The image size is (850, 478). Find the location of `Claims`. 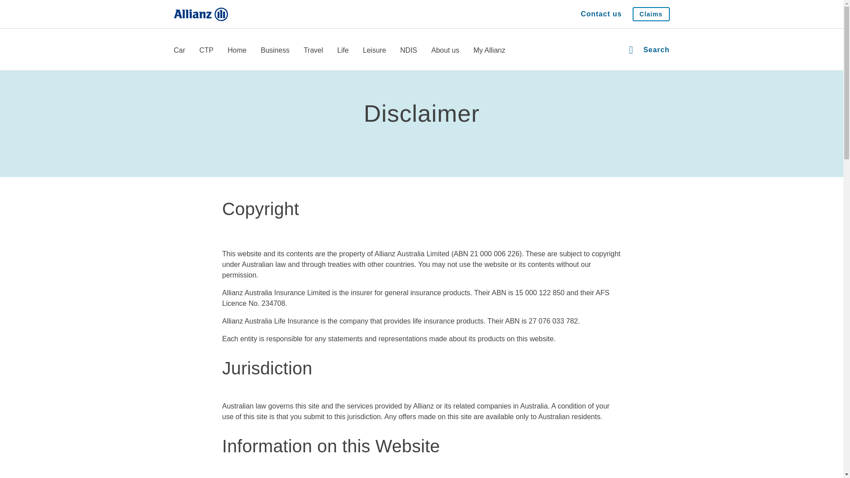

Claims is located at coordinates (651, 14).